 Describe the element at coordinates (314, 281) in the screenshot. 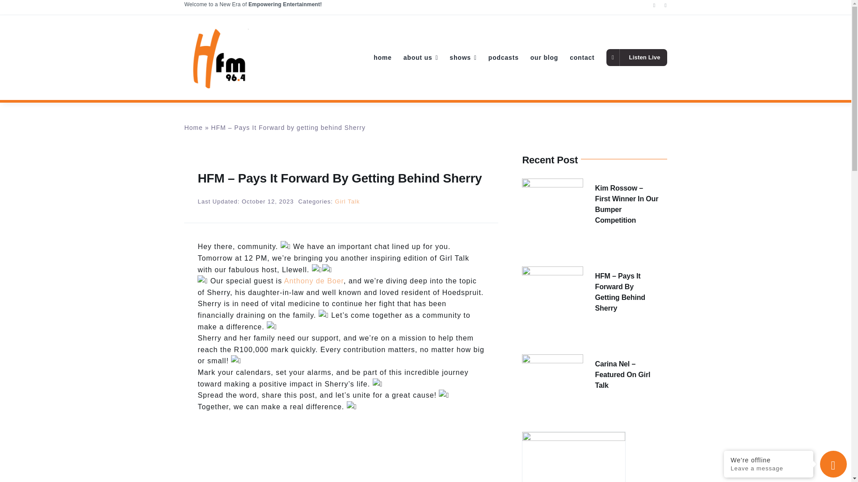

I see `Anthony de Boer` at that location.